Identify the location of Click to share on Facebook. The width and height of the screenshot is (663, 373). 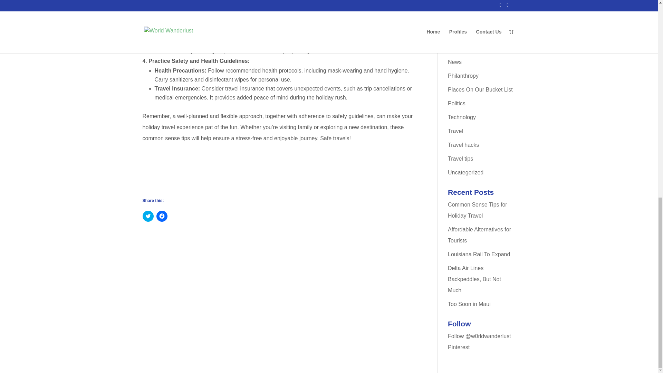
(161, 216).